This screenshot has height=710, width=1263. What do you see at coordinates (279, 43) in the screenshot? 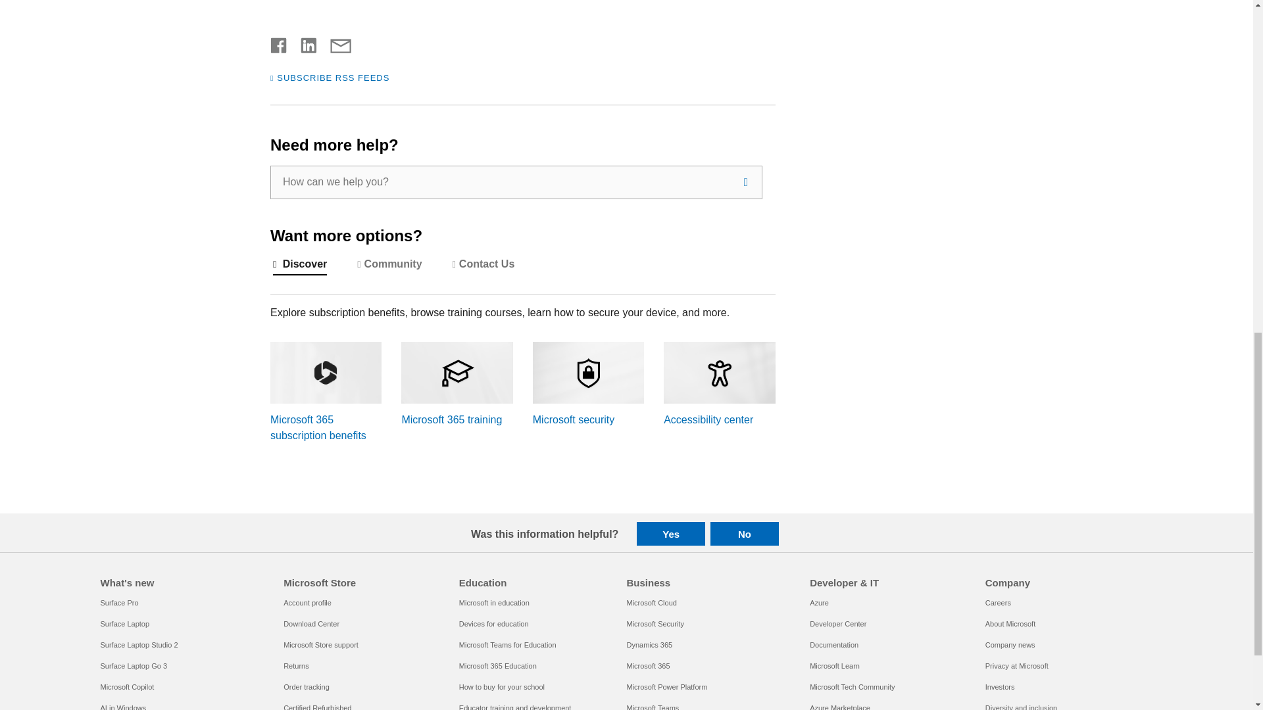
I see `Share on Facebook` at bounding box center [279, 43].